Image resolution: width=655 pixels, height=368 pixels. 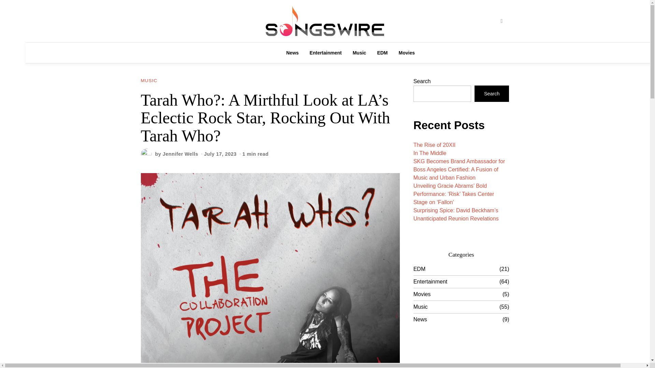 I want to click on News, so click(x=293, y=52).